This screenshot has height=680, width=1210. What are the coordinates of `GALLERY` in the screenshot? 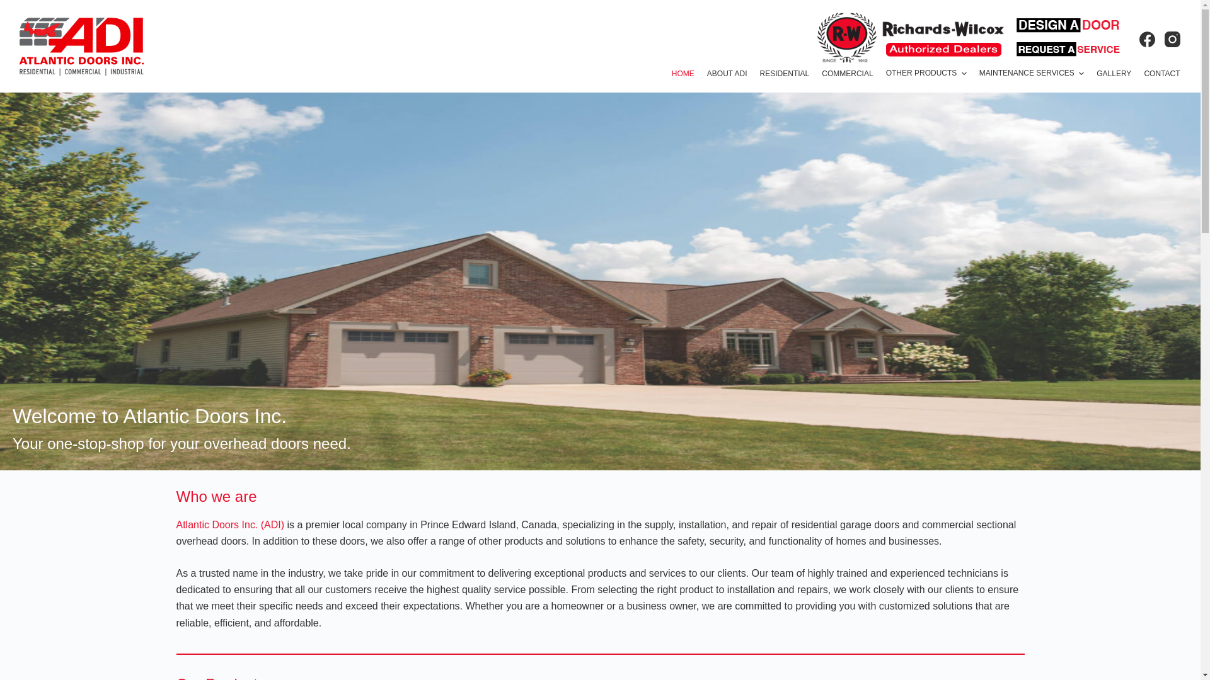 It's located at (1114, 74).